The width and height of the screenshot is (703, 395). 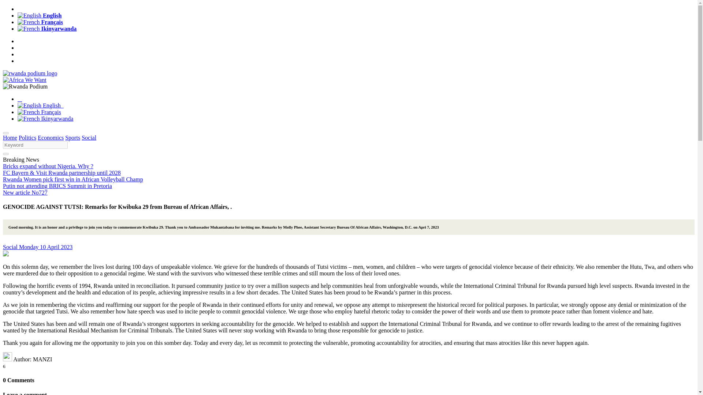 I want to click on Social, so click(x=11, y=247).